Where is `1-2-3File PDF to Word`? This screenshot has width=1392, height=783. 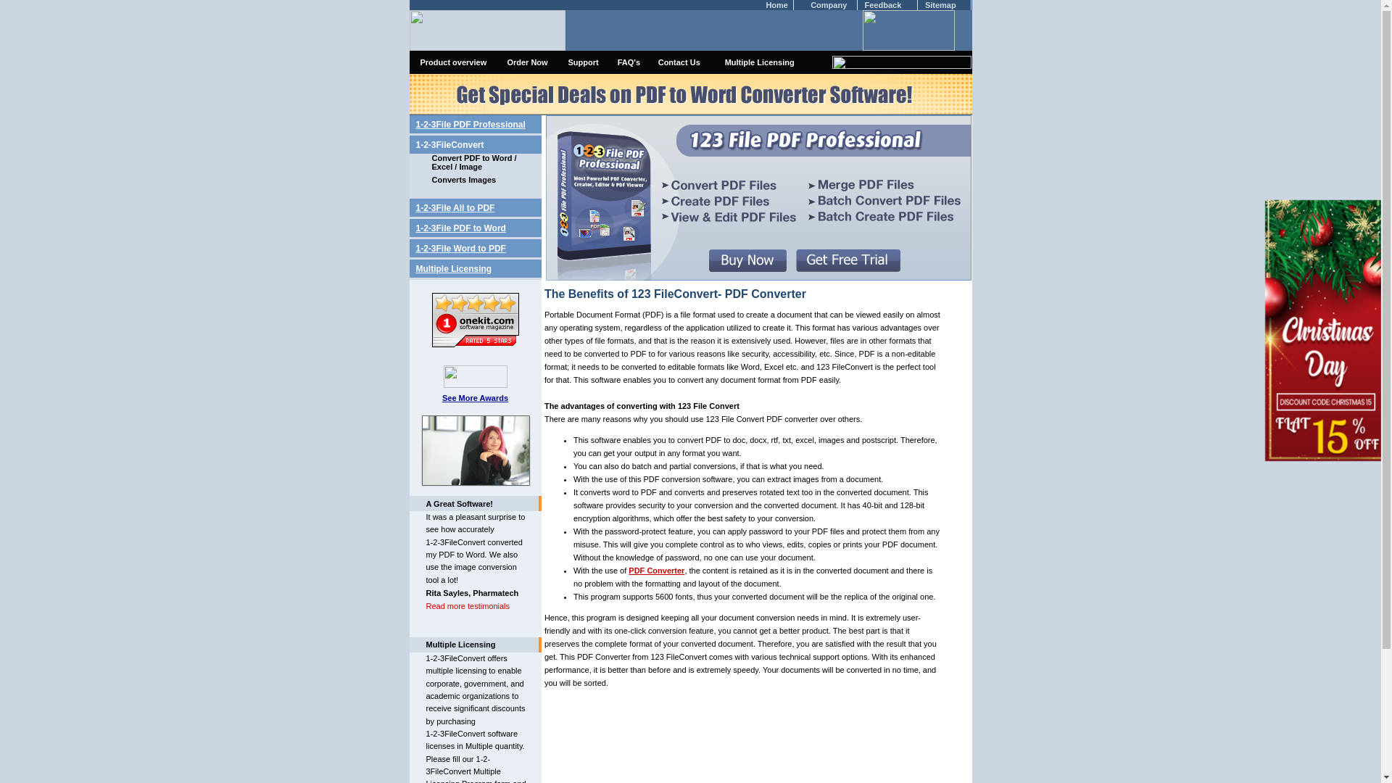 1-2-3File PDF to Word is located at coordinates (461, 228).